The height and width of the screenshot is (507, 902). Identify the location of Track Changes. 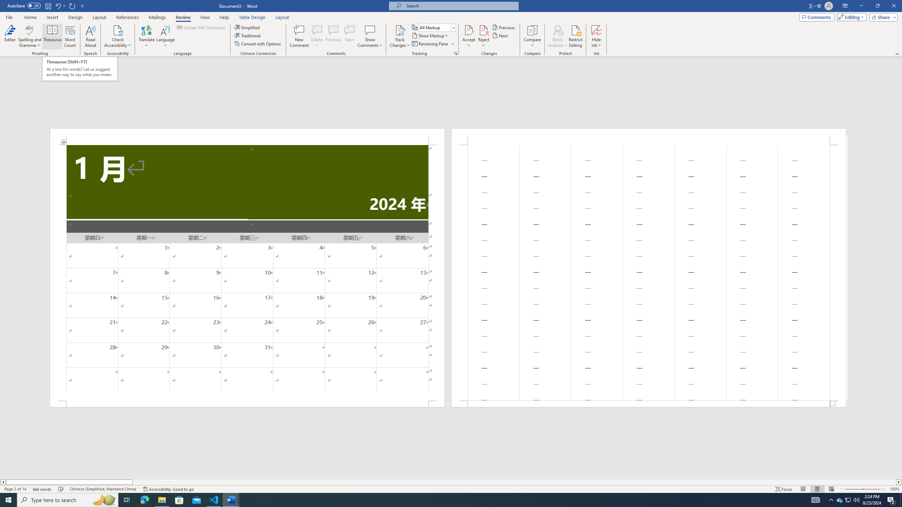
(400, 30).